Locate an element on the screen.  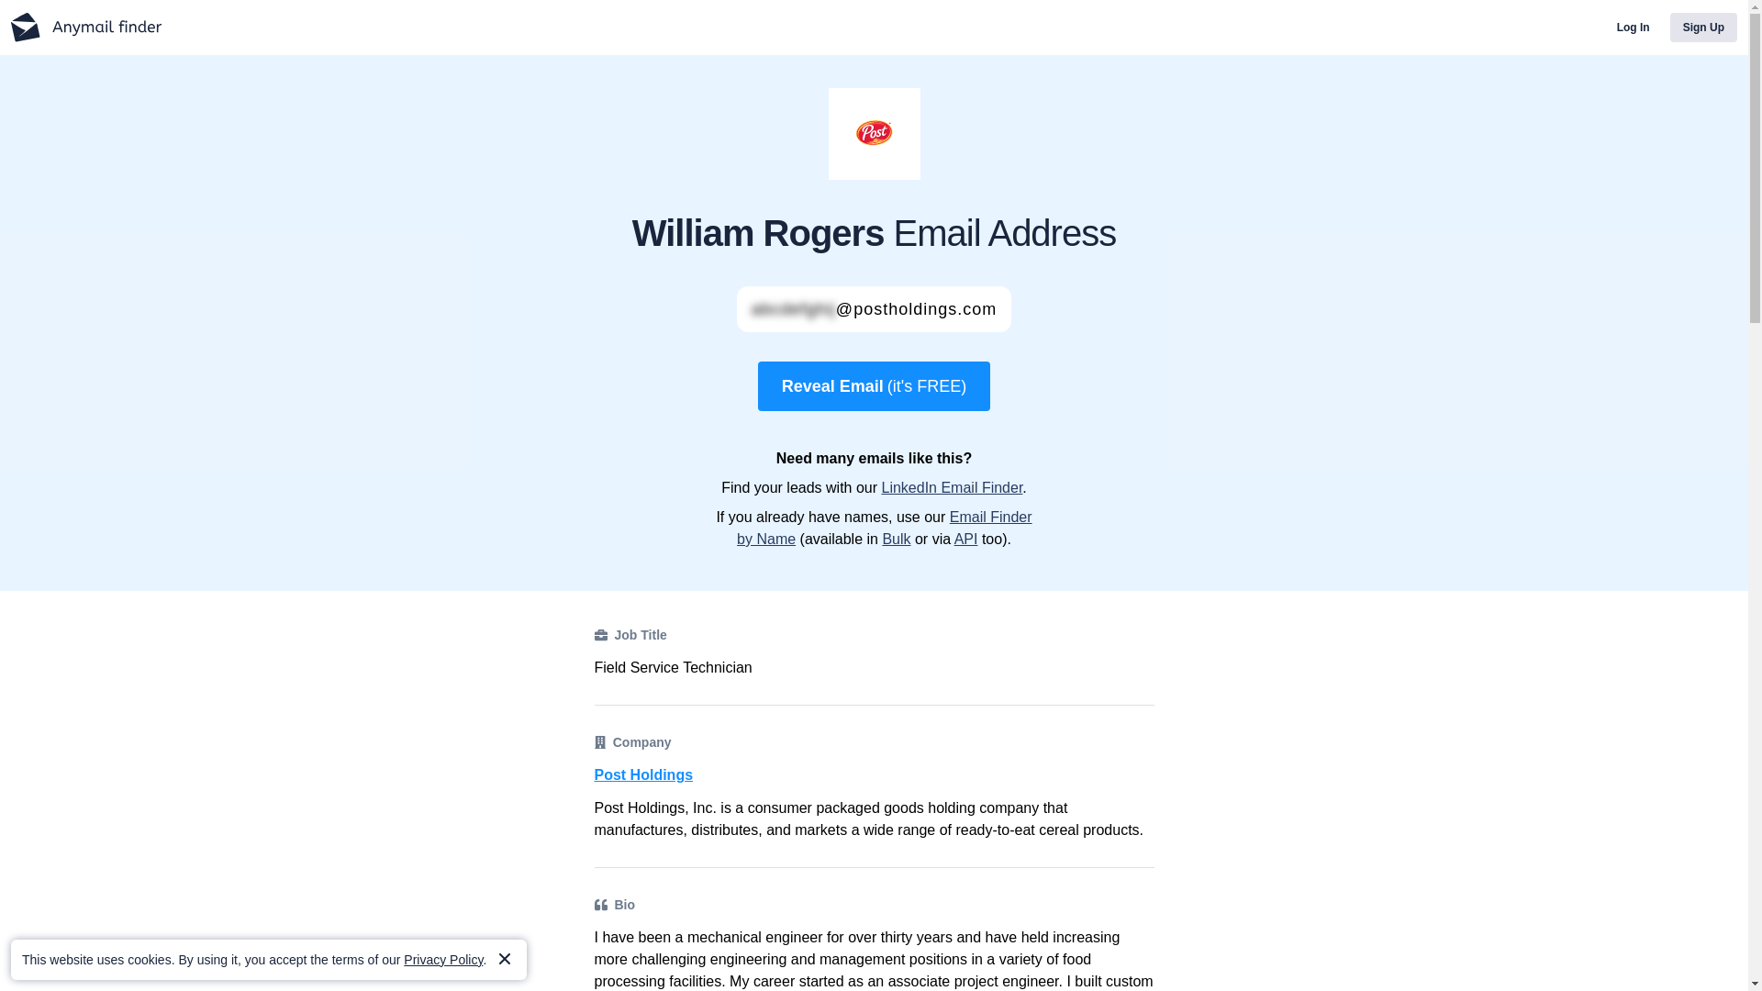
Bulk is located at coordinates (896, 539).